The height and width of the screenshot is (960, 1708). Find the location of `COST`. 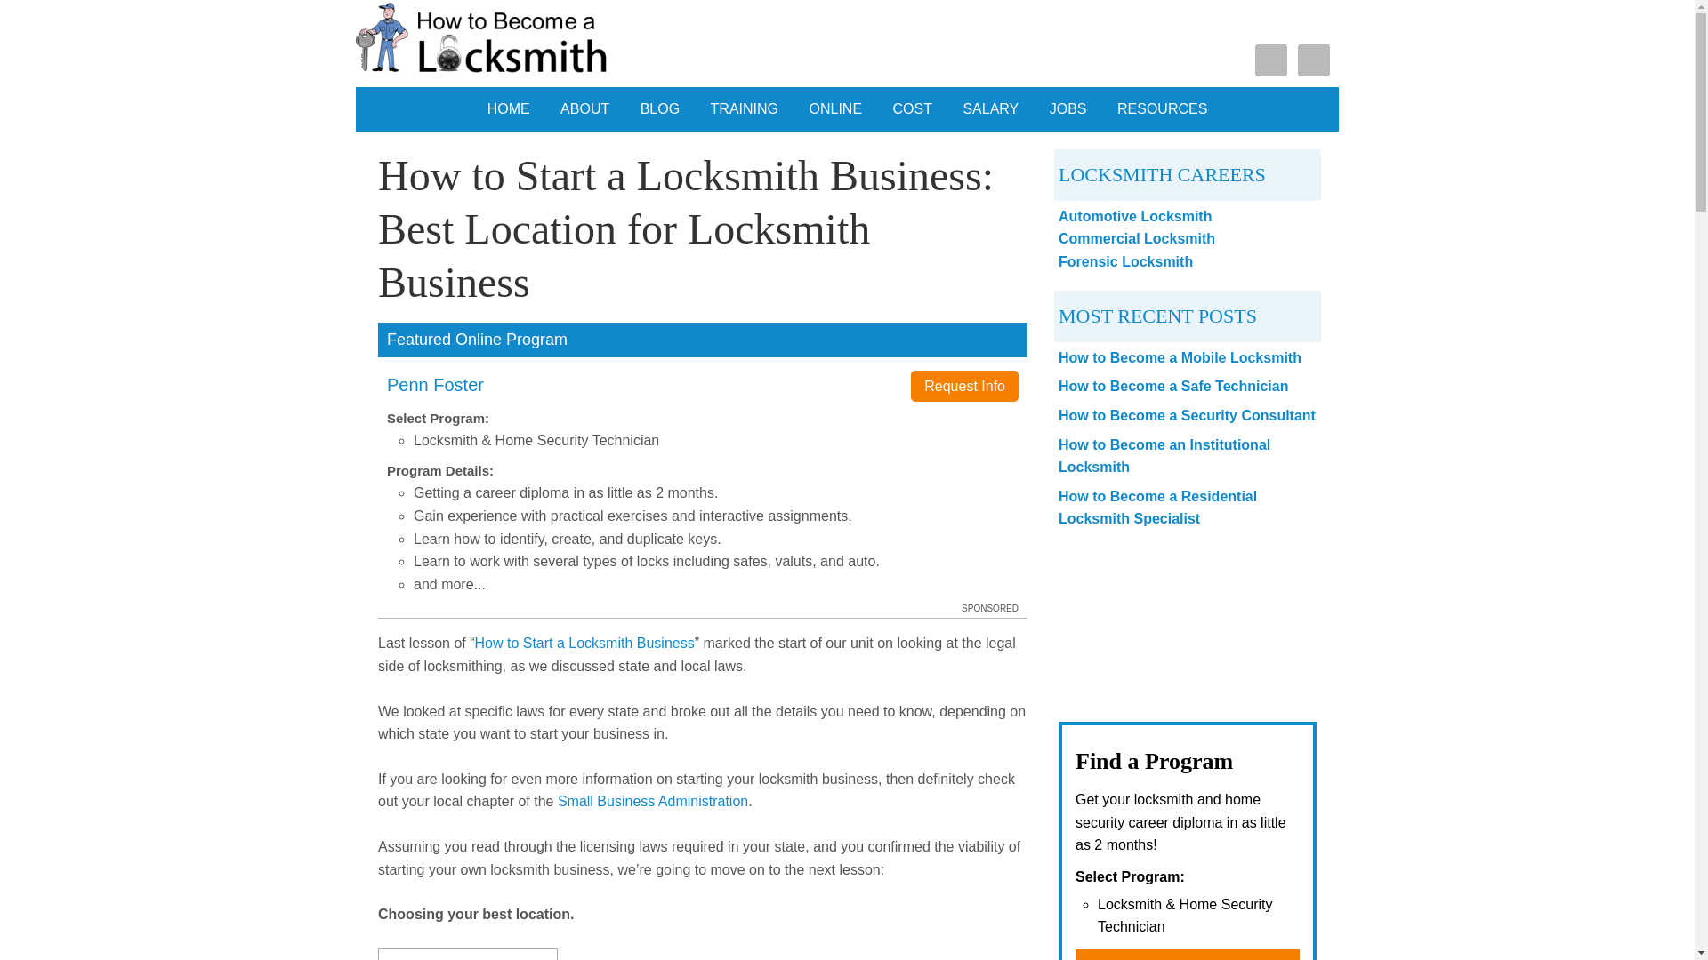

COST is located at coordinates (913, 108).